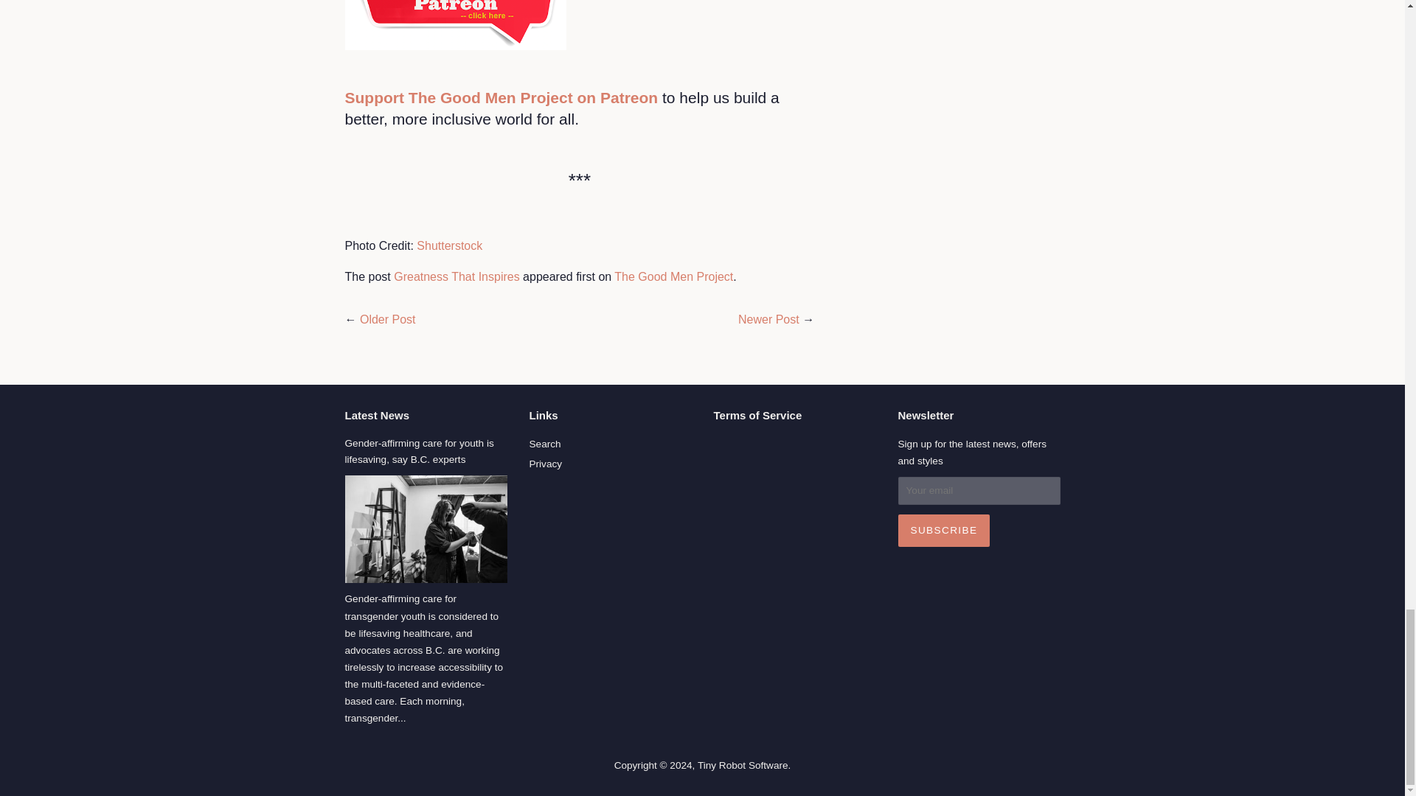 The image size is (1416, 796). I want to click on Shutterstock, so click(449, 246).